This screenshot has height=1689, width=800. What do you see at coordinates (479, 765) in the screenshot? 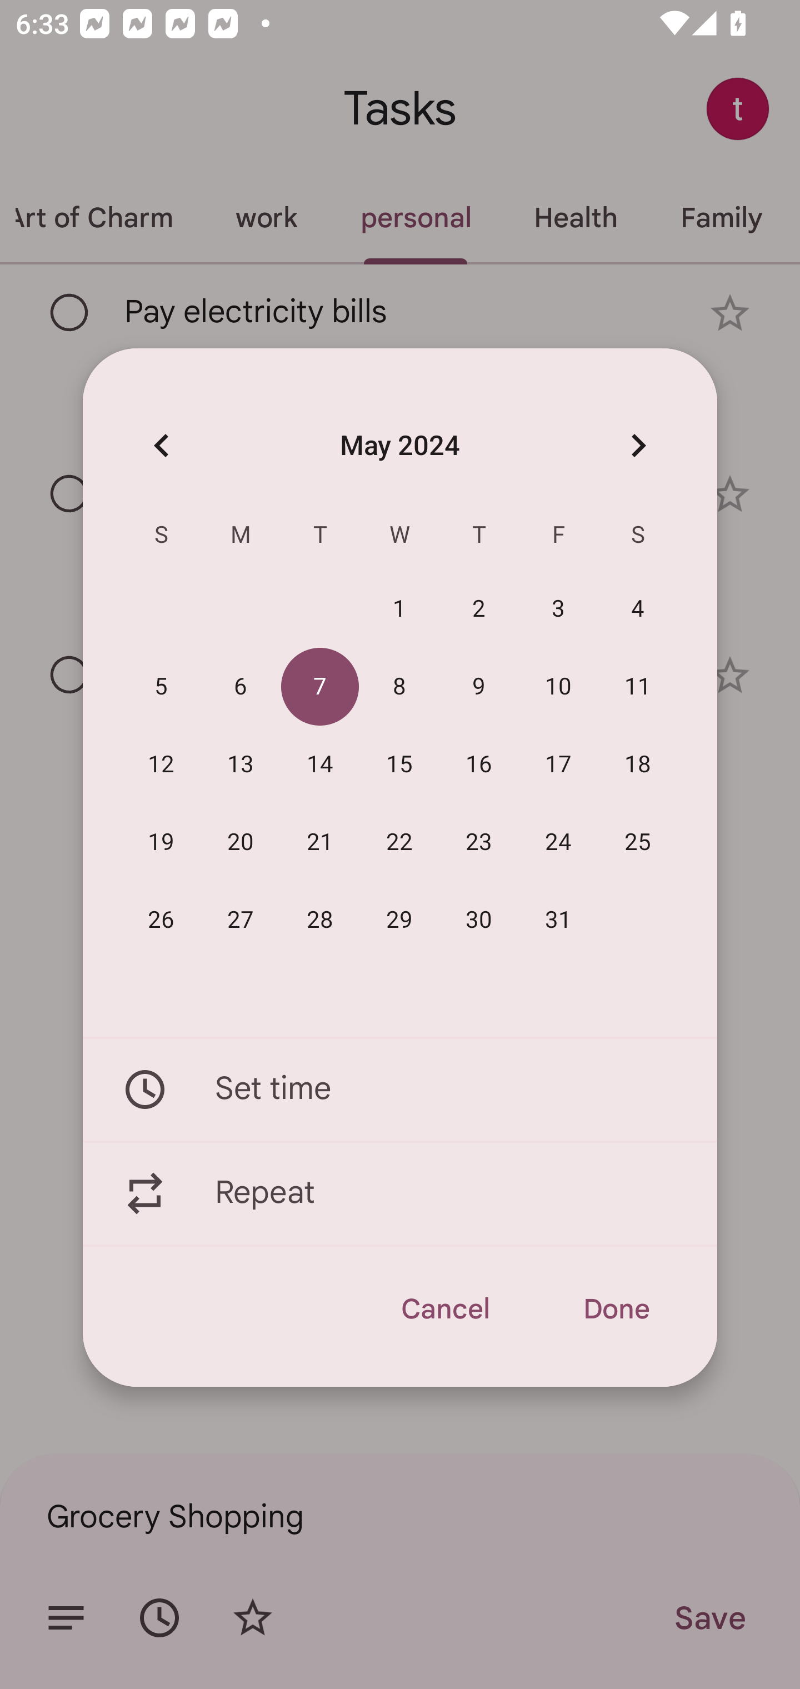
I see `16 16 May 2024` at bounding box center [479, 765].